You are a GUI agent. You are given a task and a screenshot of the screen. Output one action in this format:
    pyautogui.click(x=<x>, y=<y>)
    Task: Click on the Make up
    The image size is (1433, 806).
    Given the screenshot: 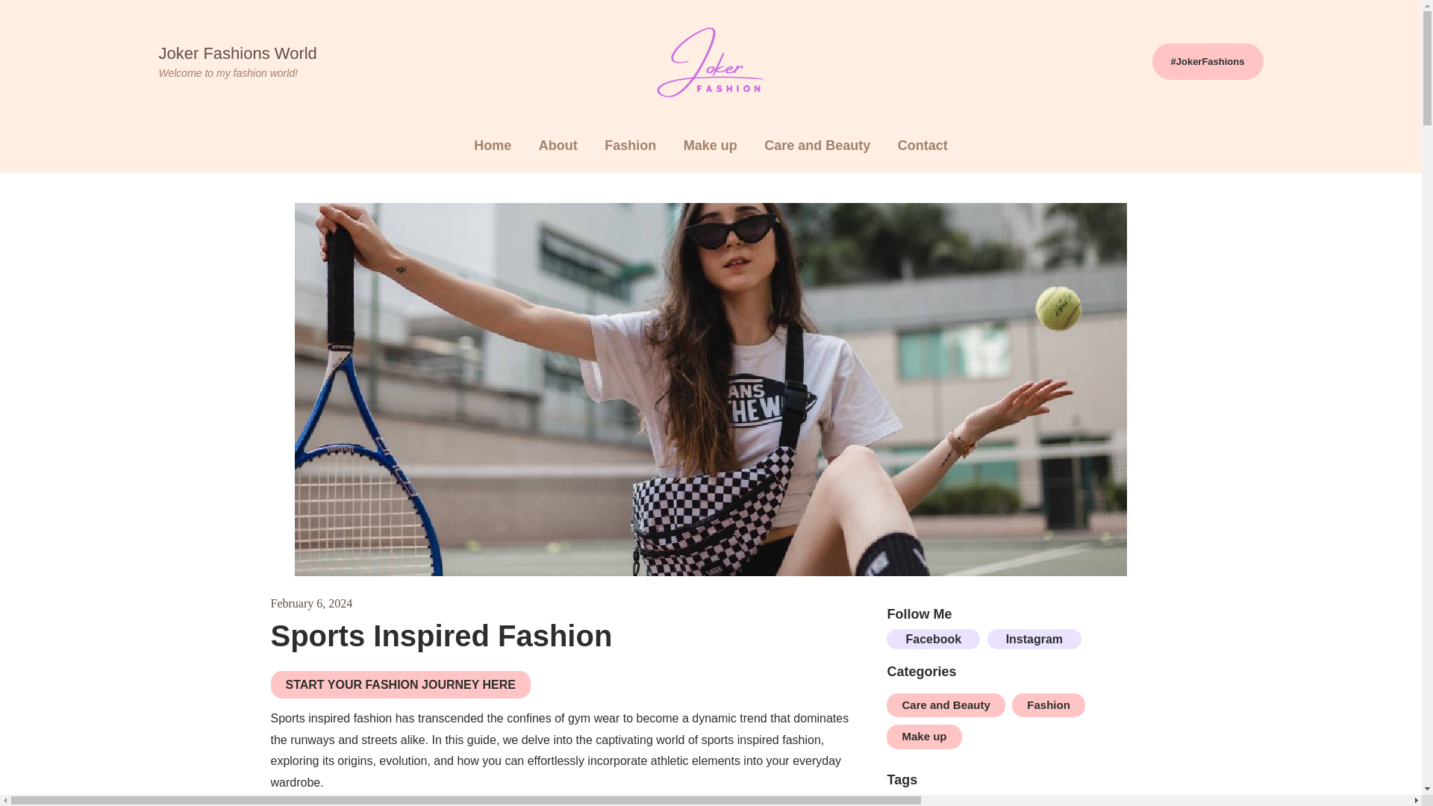 What is the action you would take?
    pyautogui.click(x=711, y=146)
    